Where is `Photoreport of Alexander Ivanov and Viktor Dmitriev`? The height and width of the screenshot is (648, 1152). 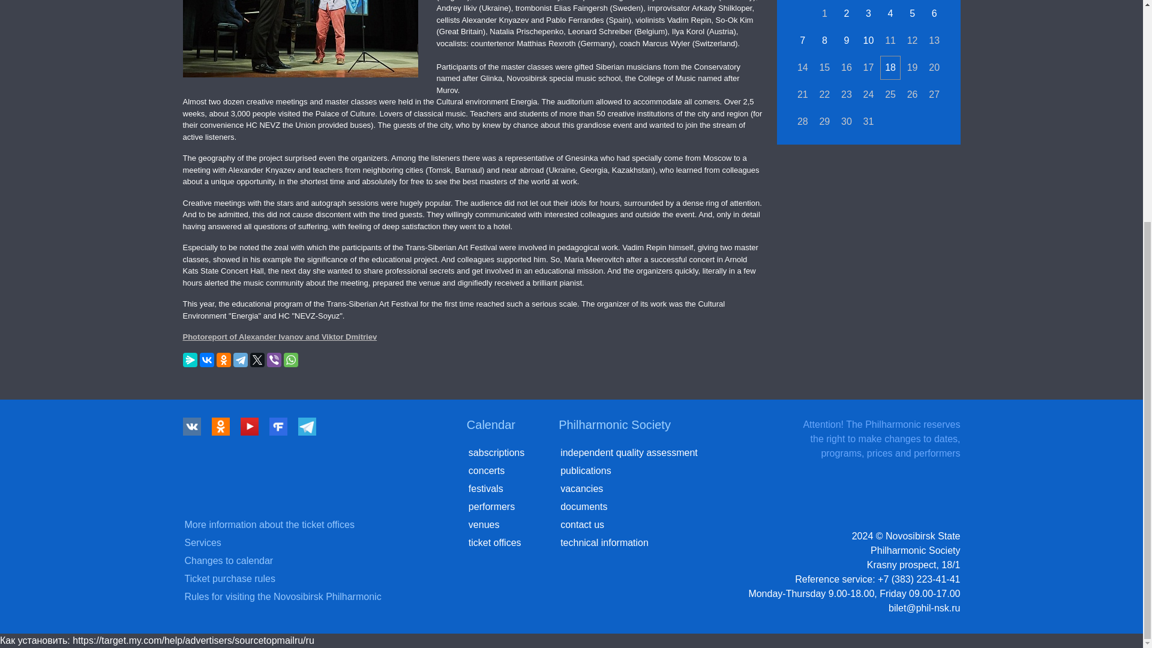 Photoreport of Alexander Ivanov and Viktor Dmitriev is located at coordinates (279, 337).